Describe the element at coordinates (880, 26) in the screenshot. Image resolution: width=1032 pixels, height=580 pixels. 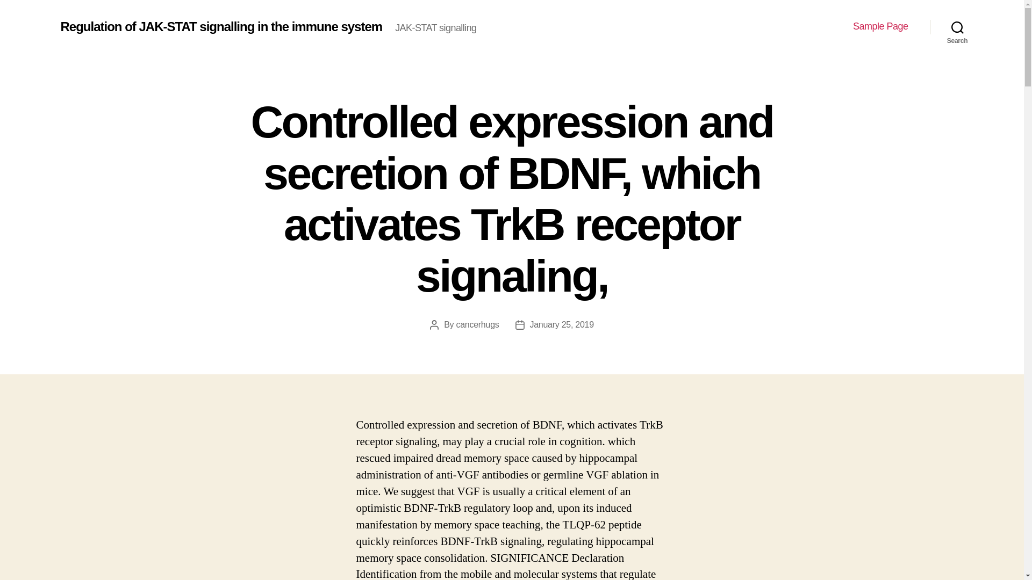
I see `Sample Page` at that location.